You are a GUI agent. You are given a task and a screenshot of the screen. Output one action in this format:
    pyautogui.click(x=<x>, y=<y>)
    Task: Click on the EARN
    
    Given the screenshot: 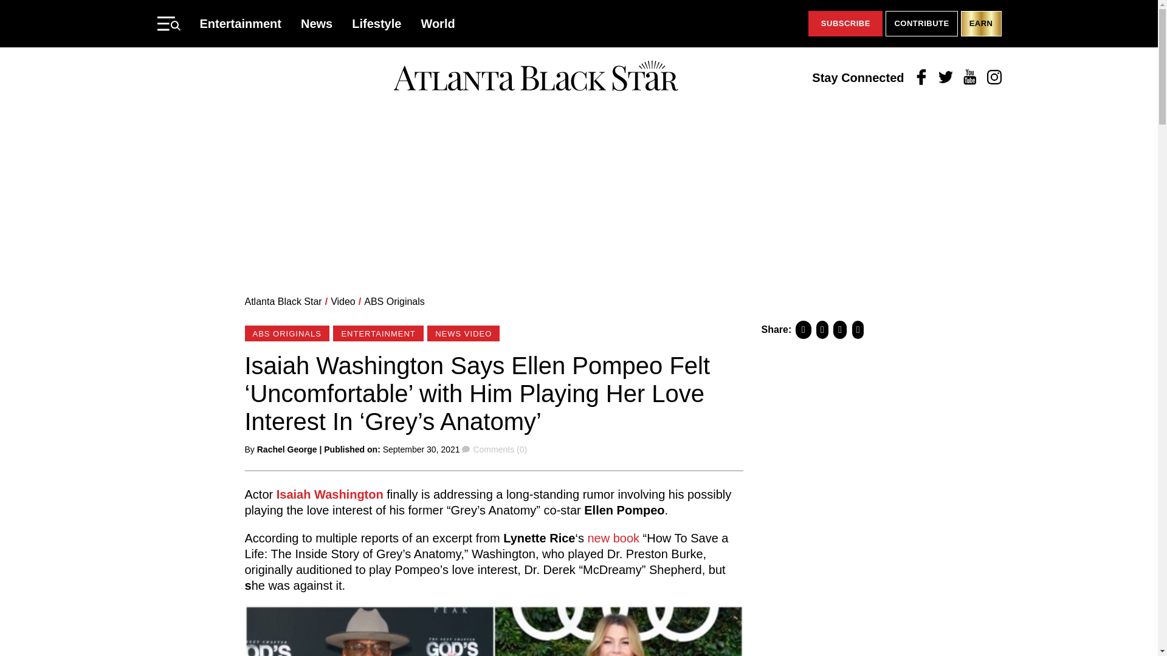 What is the action you would take?
    pyautogui.click(x=981, y=24)
    